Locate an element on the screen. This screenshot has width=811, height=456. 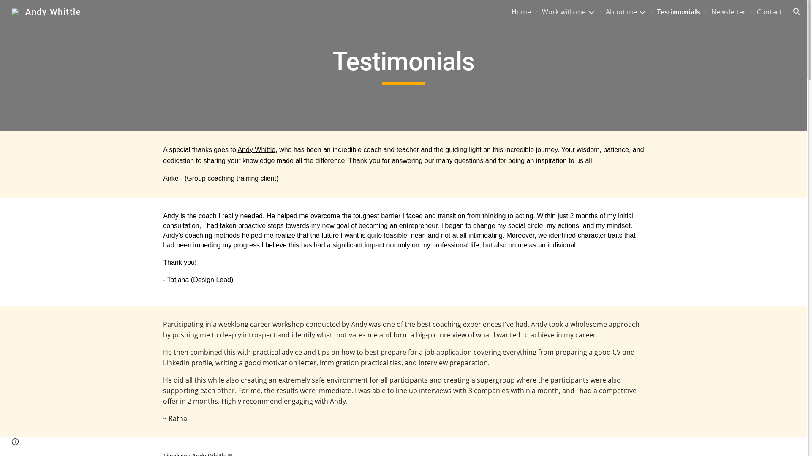
Expand/Collapse is located at coordinates (591, 12).